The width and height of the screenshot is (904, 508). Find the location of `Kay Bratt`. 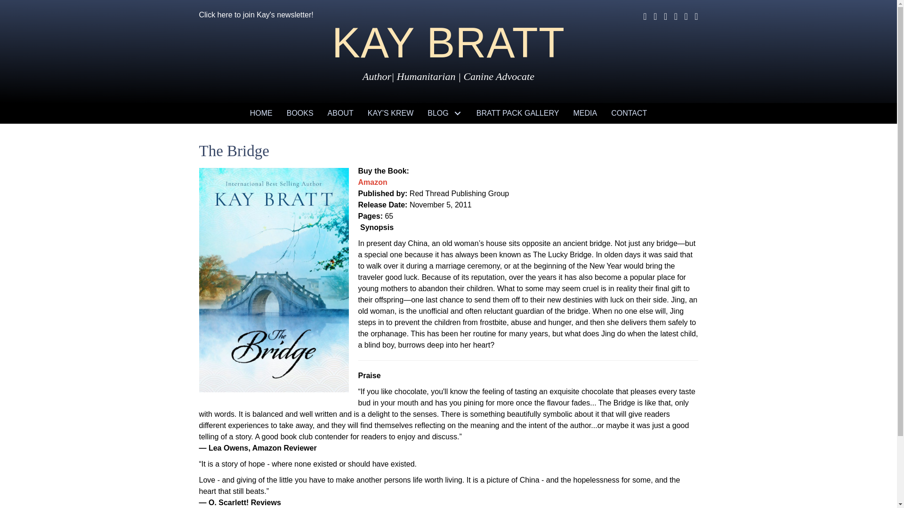

Kay Bratt is located at coordinates (448, 43).